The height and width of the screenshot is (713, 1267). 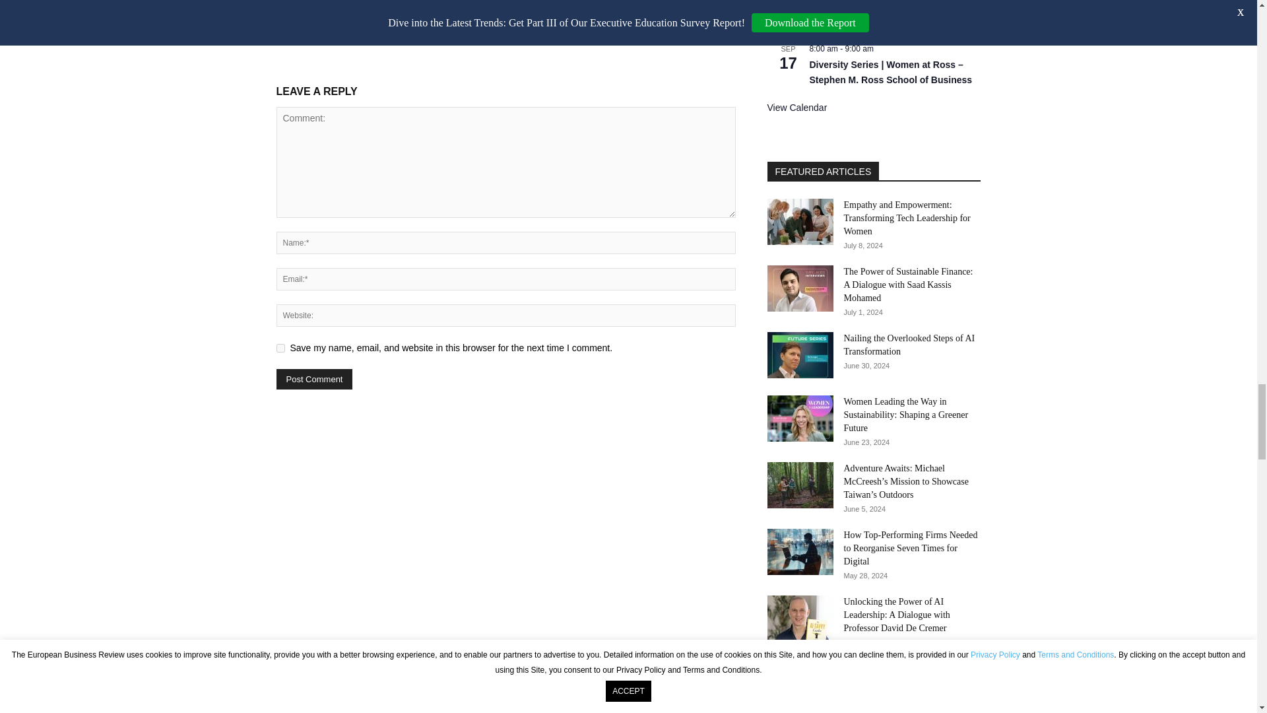 What do you see at coordinates (280, 347) in the screenshot?
I see `yes` at bounding box center [280, 347].